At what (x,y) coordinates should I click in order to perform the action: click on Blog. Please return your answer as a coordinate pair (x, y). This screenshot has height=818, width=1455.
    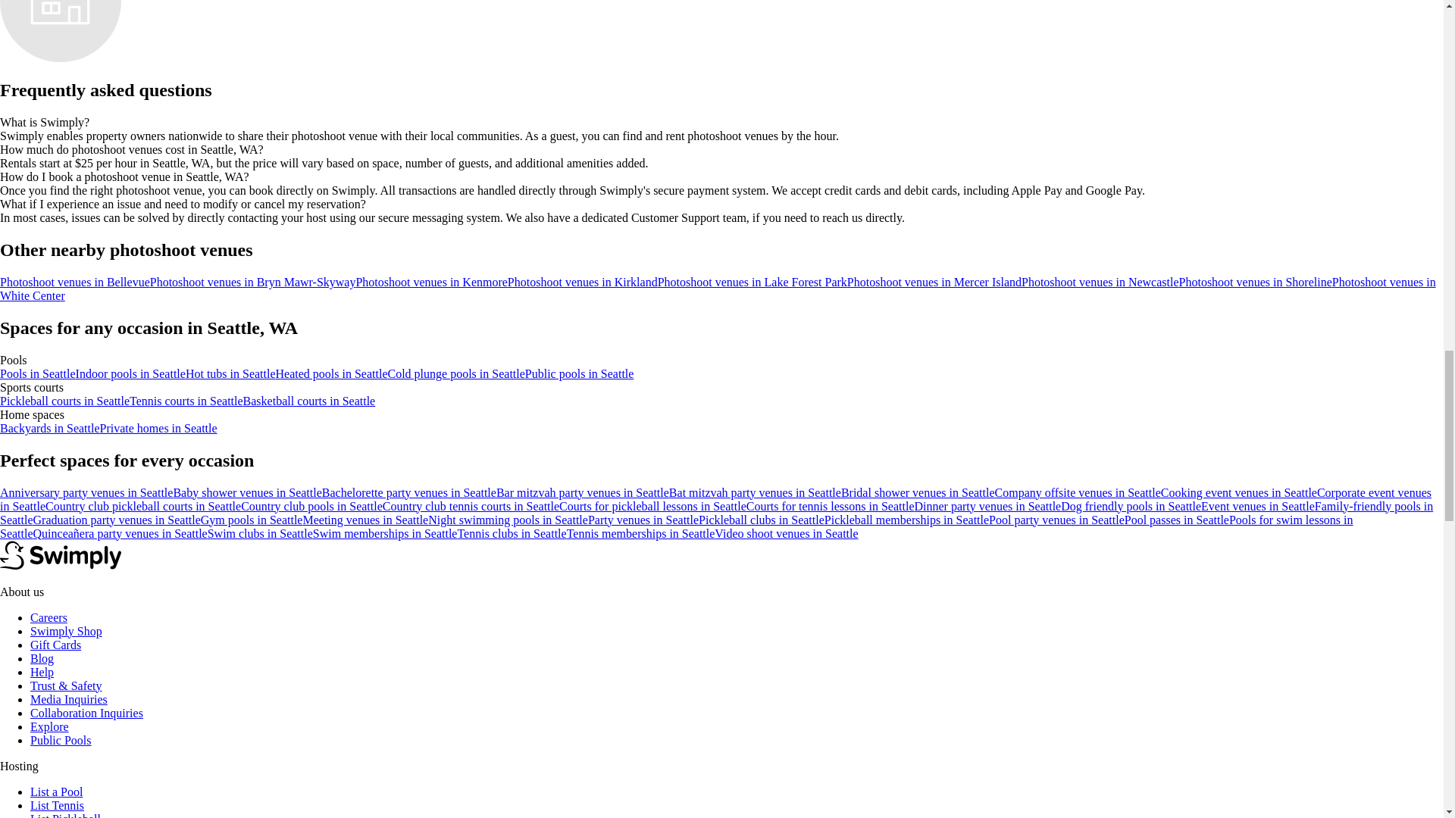
    Looking at the image, I should click on (42, 658).